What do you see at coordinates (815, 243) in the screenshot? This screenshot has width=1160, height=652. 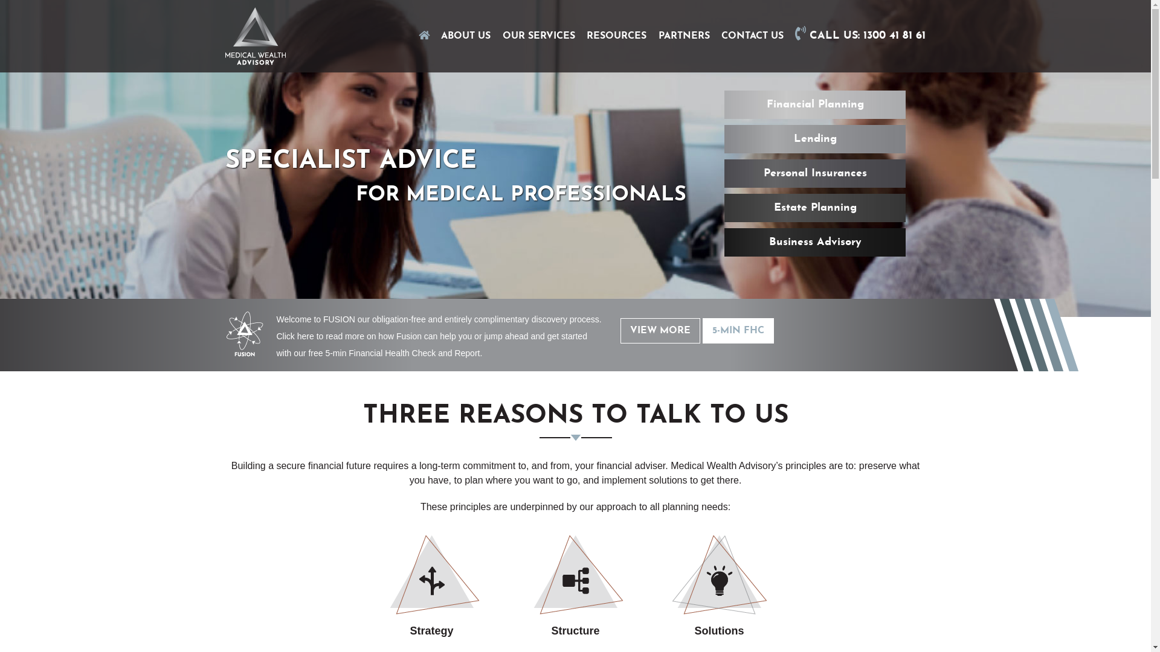 I see `Business Advisory` at bounding box center [815, 243].